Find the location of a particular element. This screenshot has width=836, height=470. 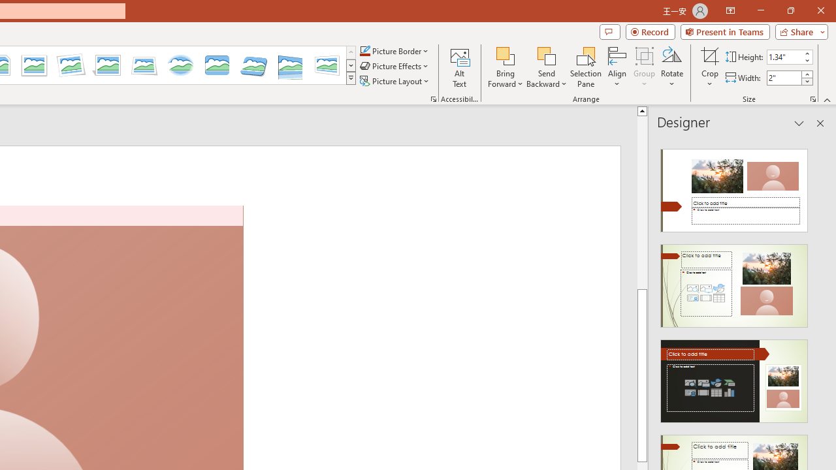

Align is located at coordinates (617, 67).